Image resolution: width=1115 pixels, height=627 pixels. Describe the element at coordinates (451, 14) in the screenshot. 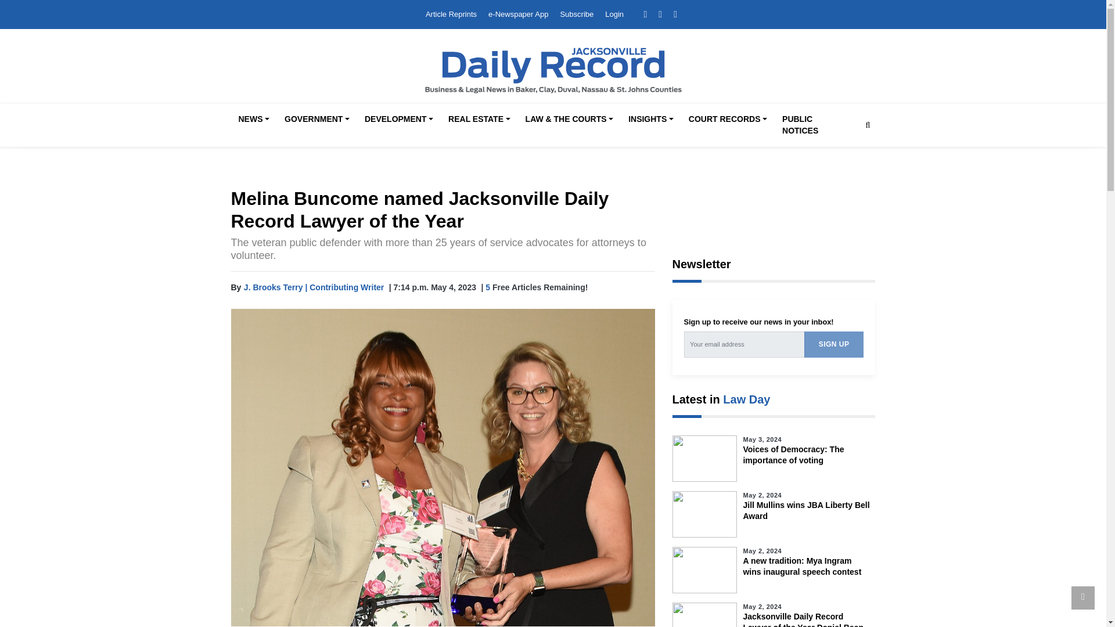

I see `Article Reprints` at that location.